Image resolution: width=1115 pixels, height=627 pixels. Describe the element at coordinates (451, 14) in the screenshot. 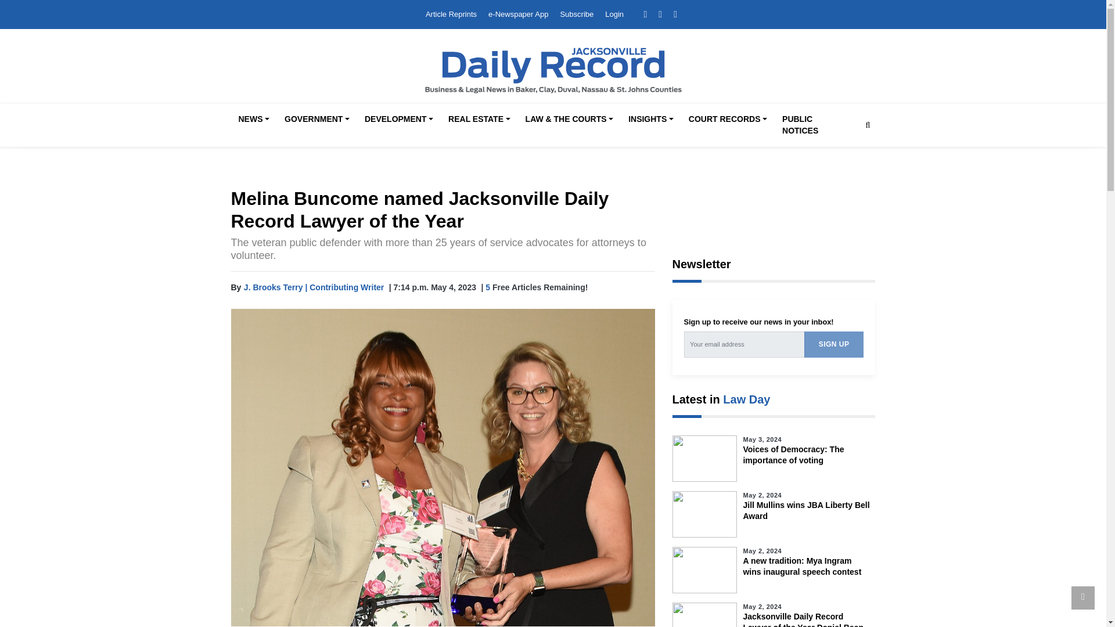

I see `Article Reprints` at that location.